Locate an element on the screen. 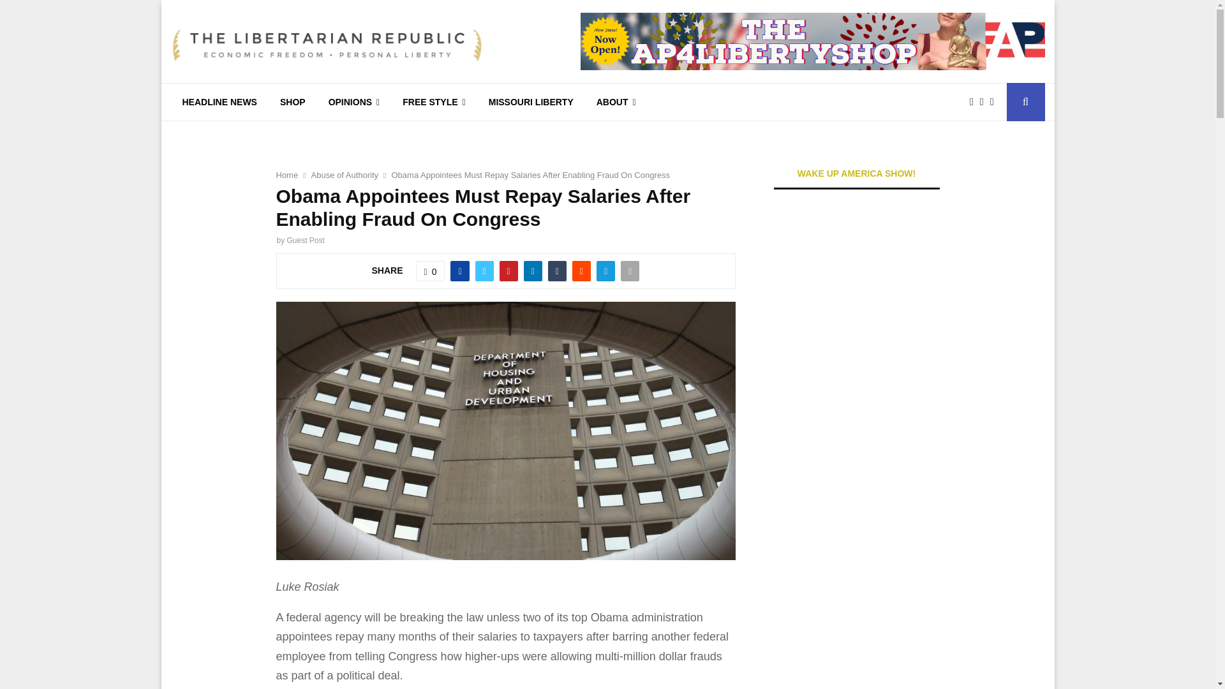 This screenshot has height=689, width=1225. ABOUT is located at coordinates (616, 102).